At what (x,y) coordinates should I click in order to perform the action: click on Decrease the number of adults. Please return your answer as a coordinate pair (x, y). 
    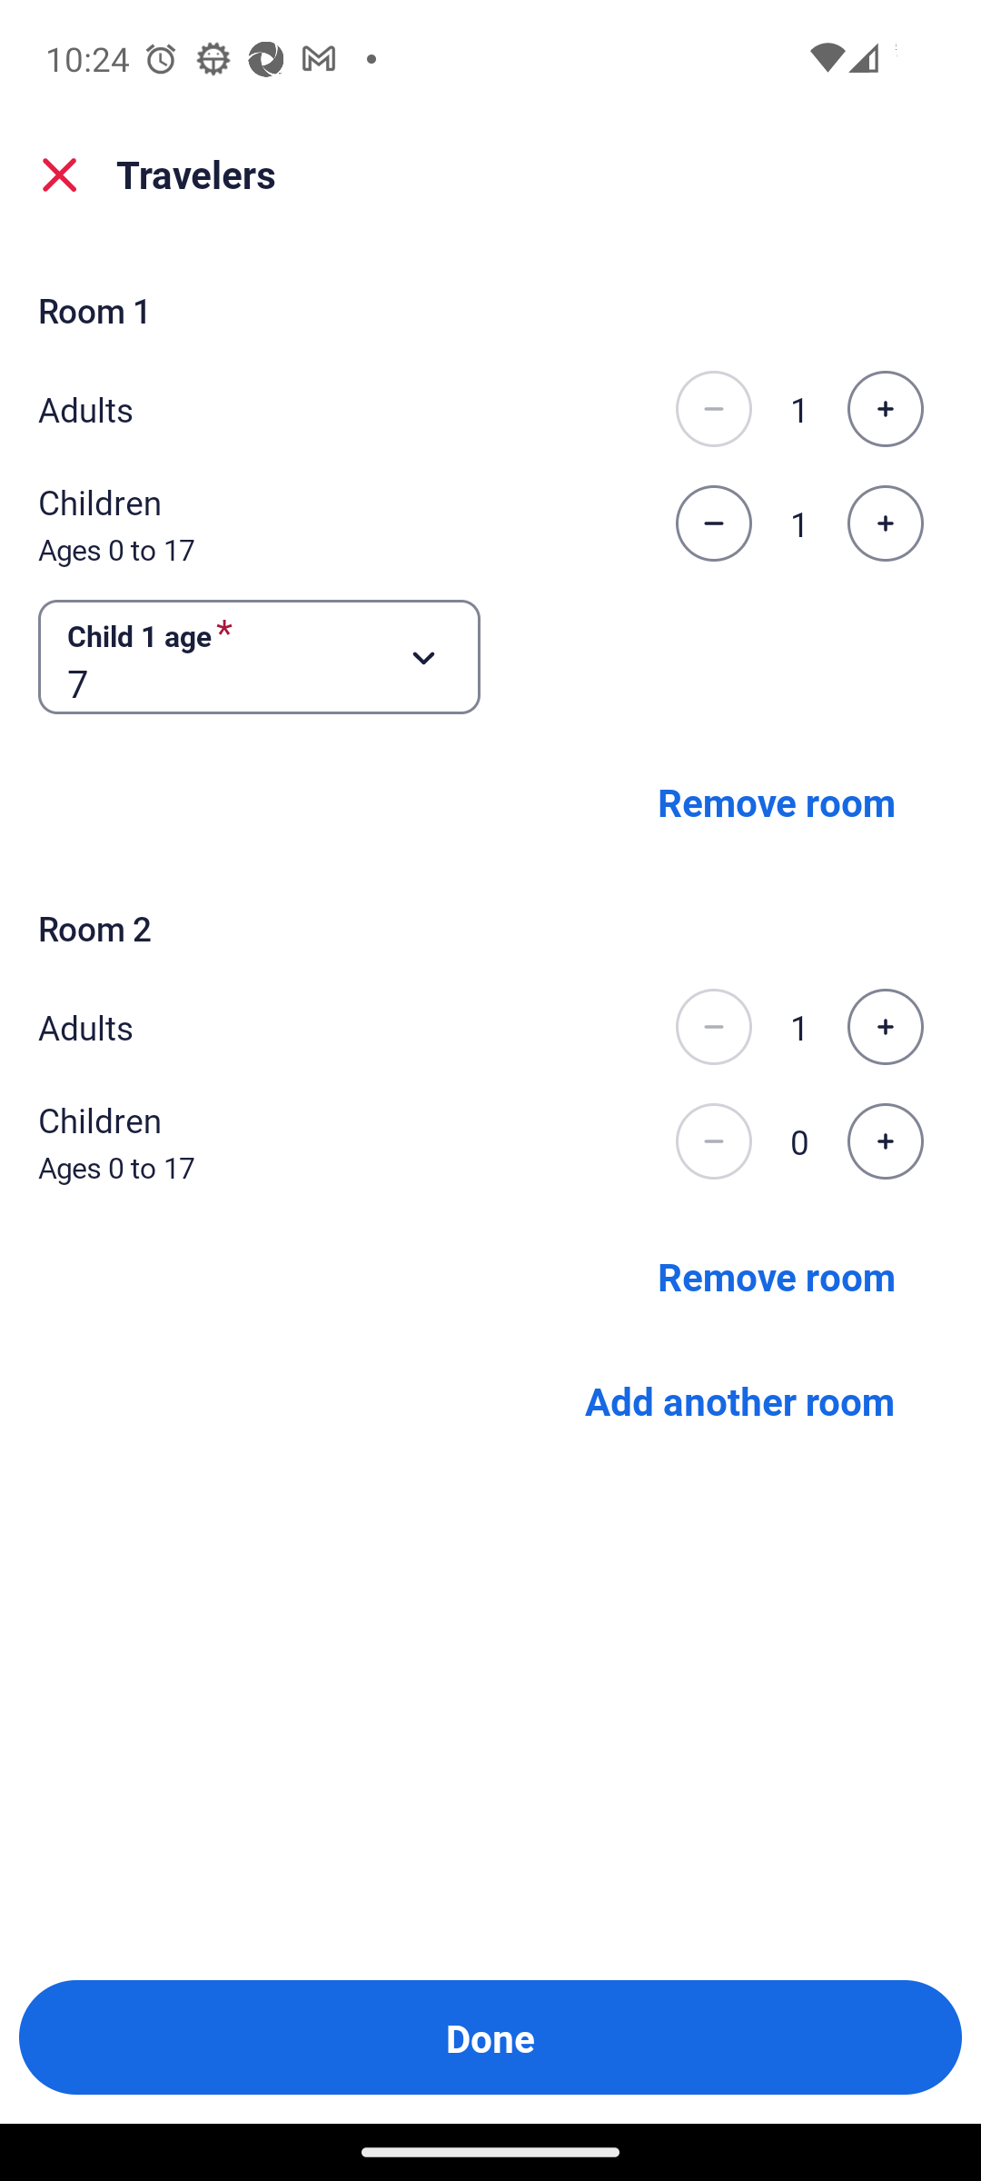
    Looking at the image, I should click on (713, 409).